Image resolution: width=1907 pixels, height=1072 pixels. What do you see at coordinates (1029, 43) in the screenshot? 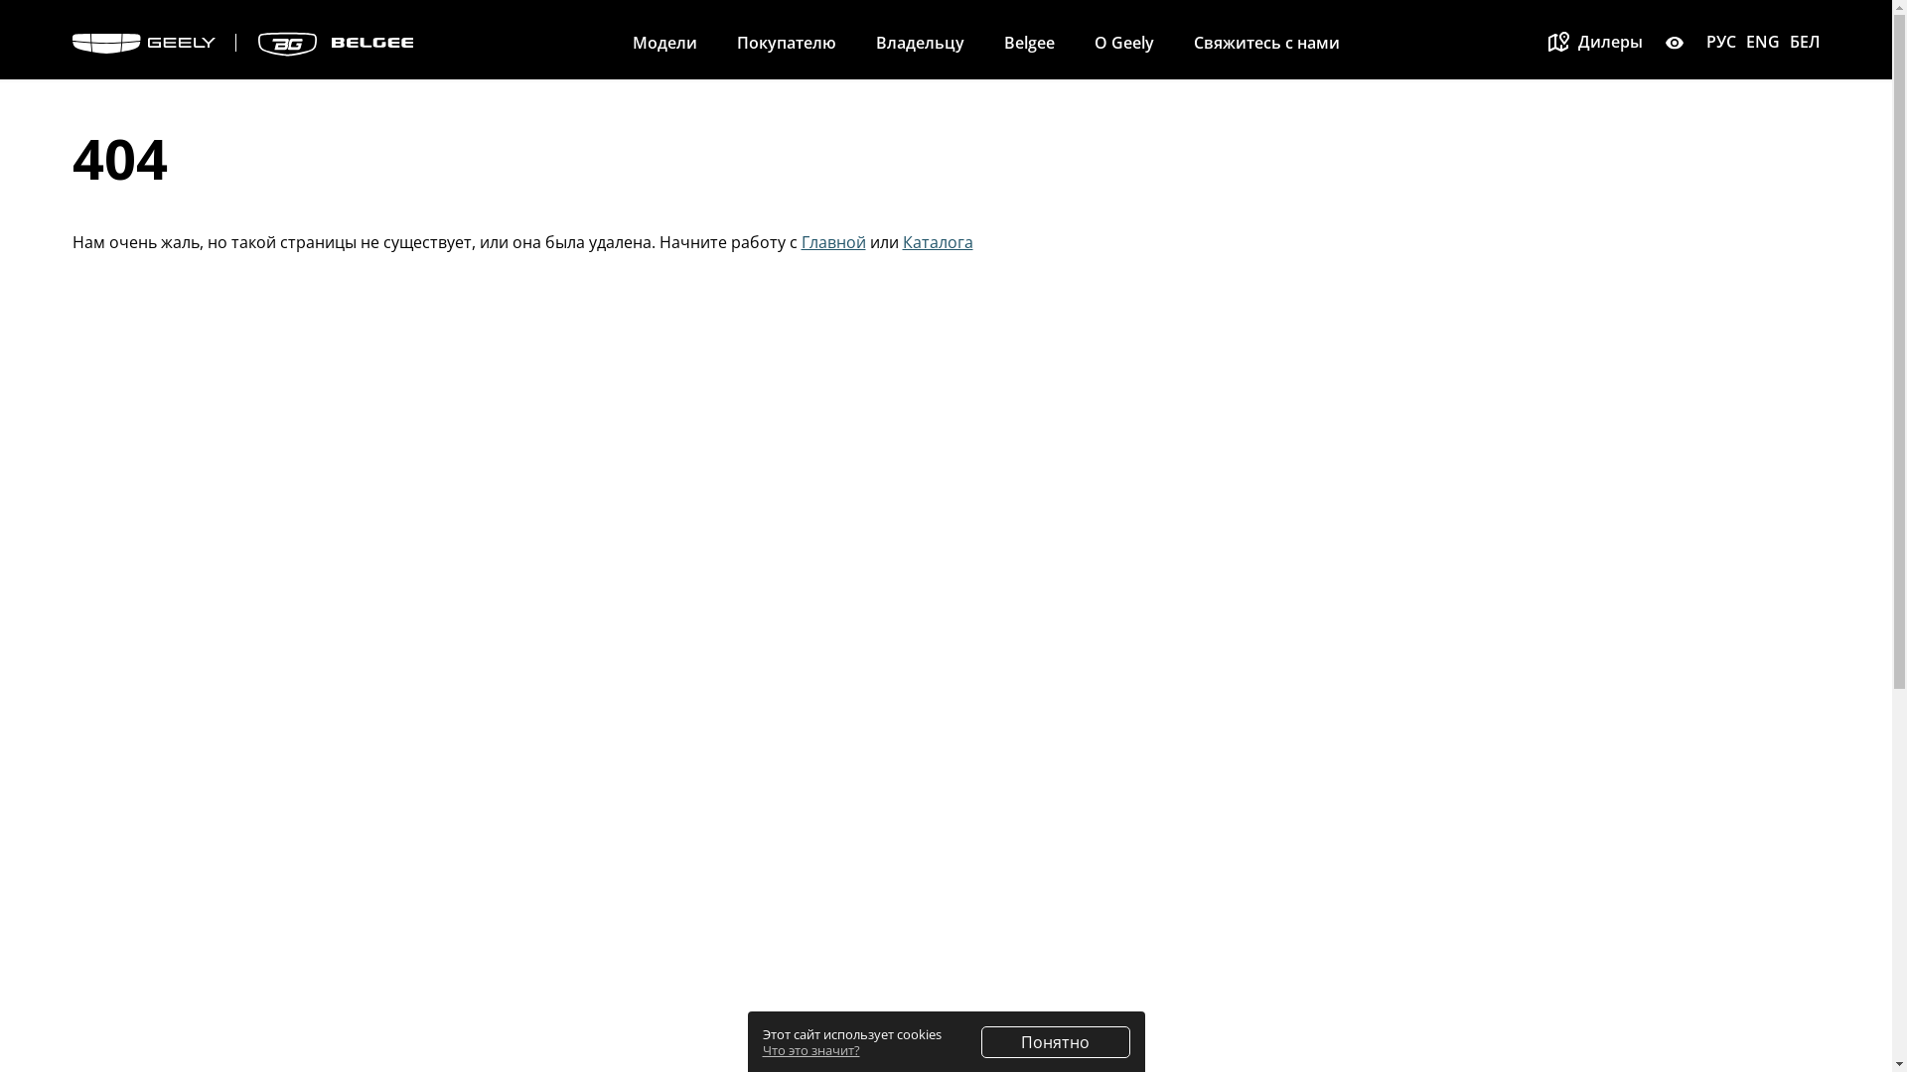
I see `Belgee` at bounding box center [1029, 43].